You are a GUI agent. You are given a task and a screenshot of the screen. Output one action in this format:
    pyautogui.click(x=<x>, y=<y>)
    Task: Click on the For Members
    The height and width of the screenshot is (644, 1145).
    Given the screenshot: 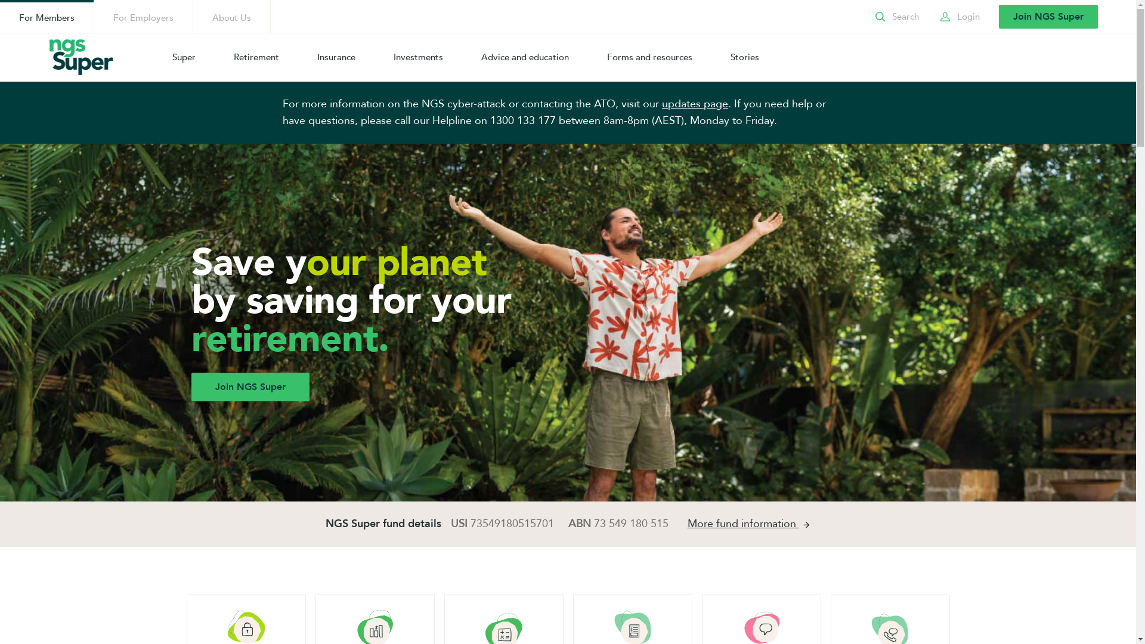 What is the action you would take?
    pyautogui.click(x=47, y=17)
    